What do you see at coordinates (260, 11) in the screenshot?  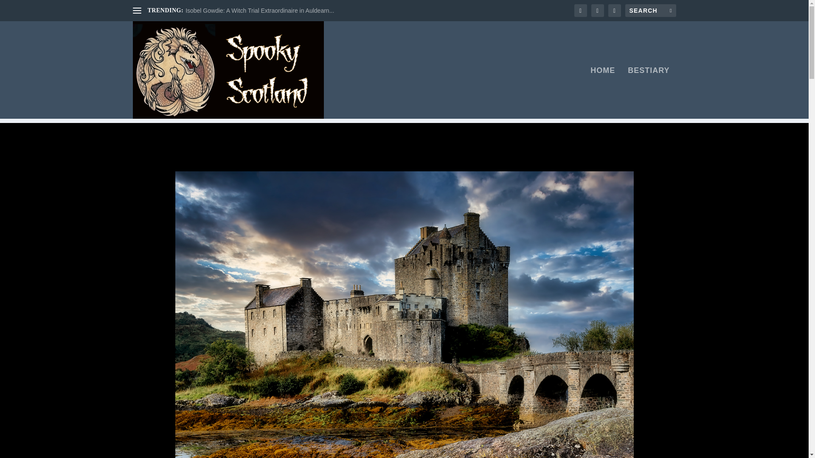 I see `Isobel Gowdie: A Witch Trial Extraordinaire in Auldearn...` at bounding box center [260, 11].